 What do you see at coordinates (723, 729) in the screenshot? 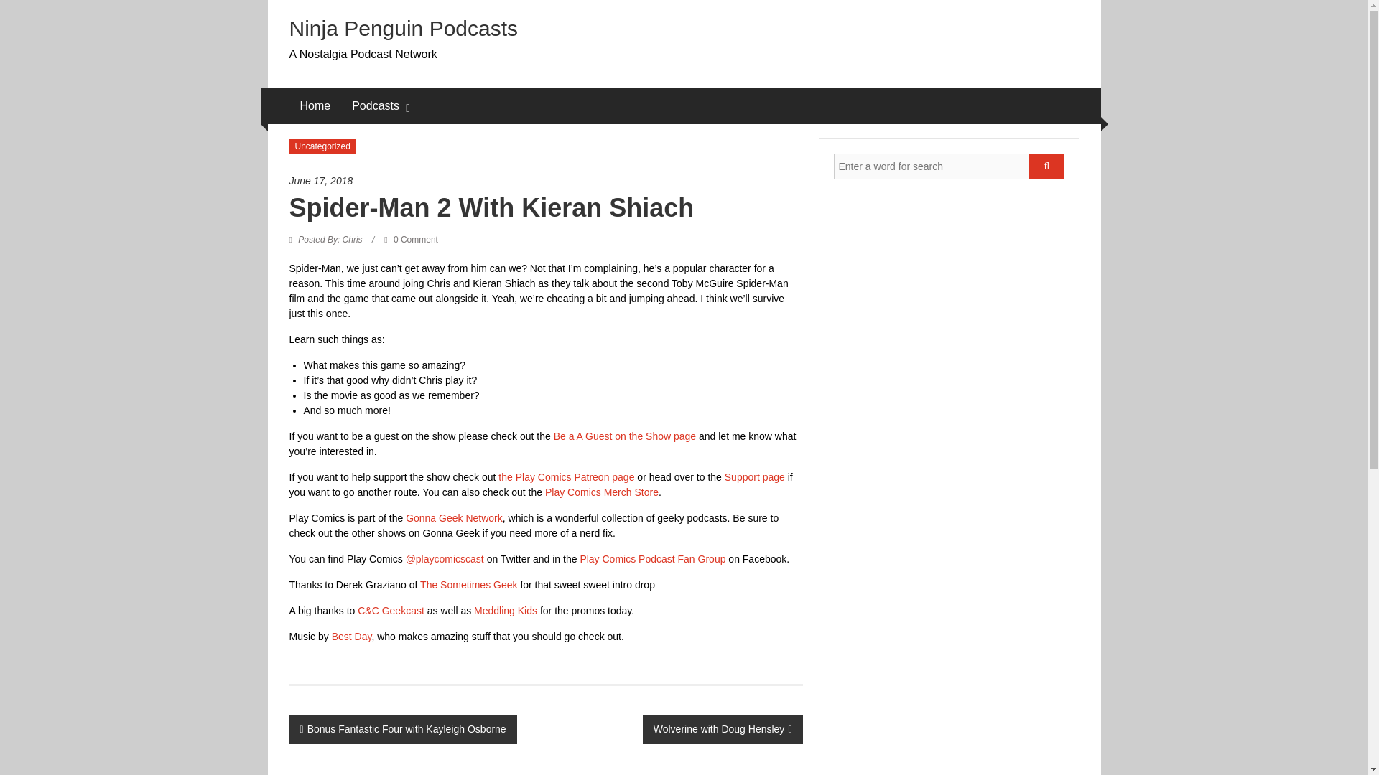
I see `Wolverine with Doug Hensley` at bounding box center [723, 729].